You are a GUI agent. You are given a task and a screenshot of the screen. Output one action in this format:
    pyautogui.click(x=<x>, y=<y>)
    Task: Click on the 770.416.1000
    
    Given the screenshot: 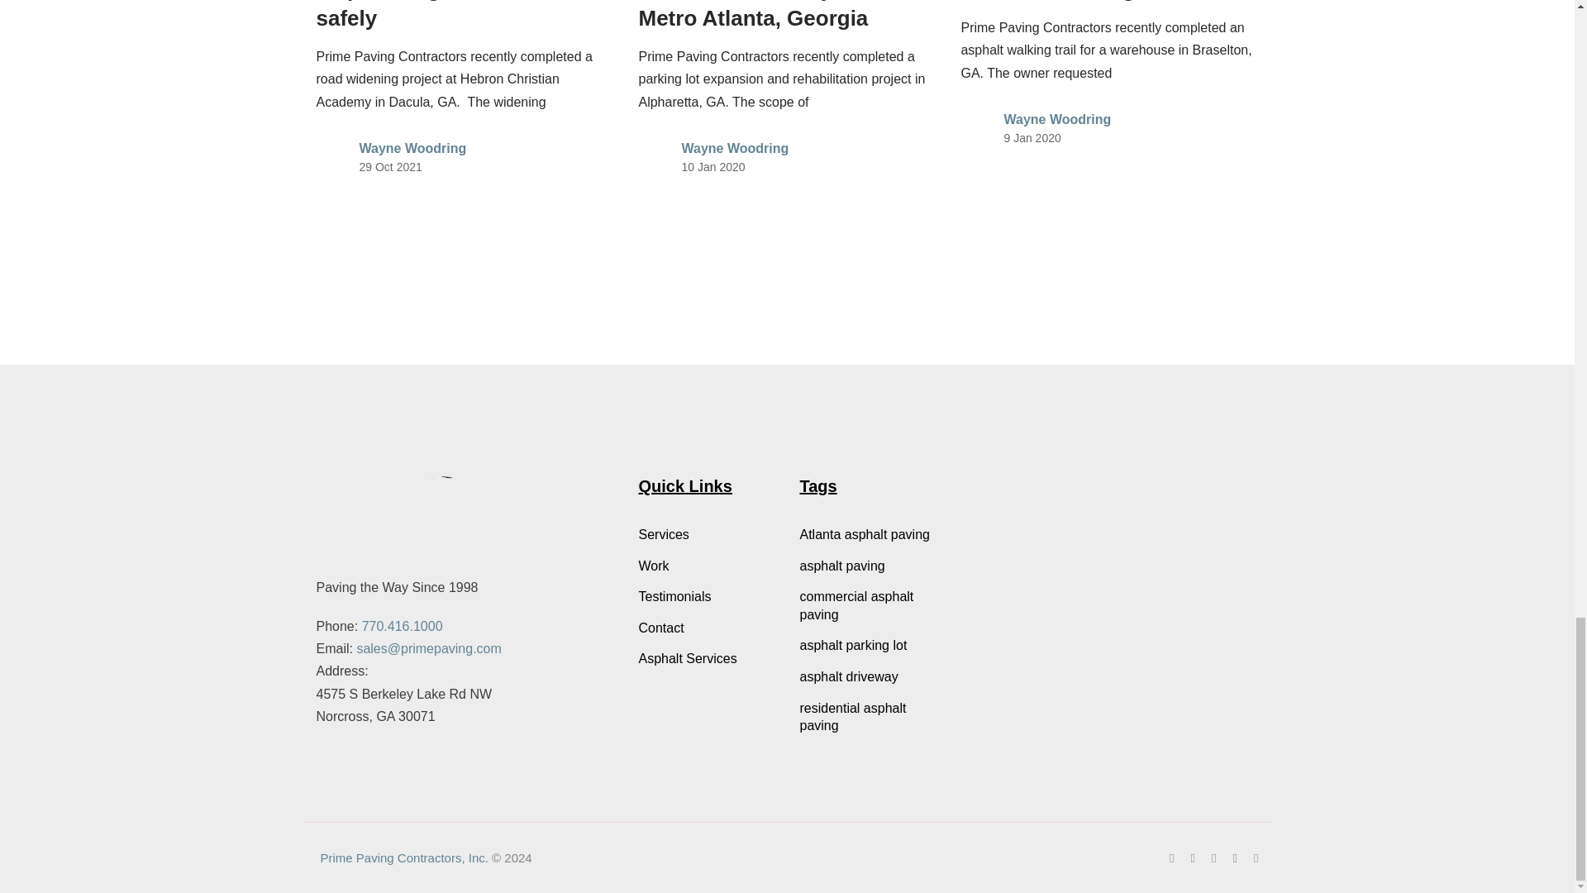 What is the action you would take?
    pyautogui.click(x=402, y=626)
    